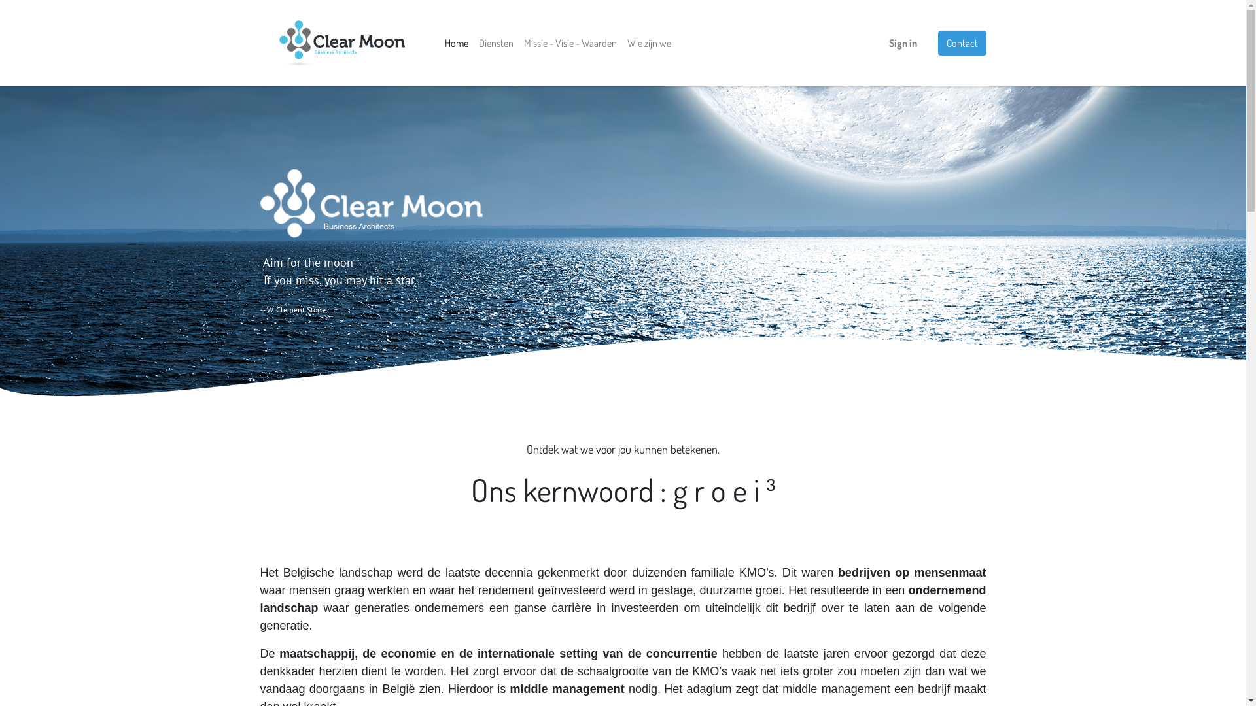 The height and width of the screenshot is (706, 1256). What do you see at coordinates (457, 43) in the screenshot?
I see `Home` at bounding box center [457, 43].